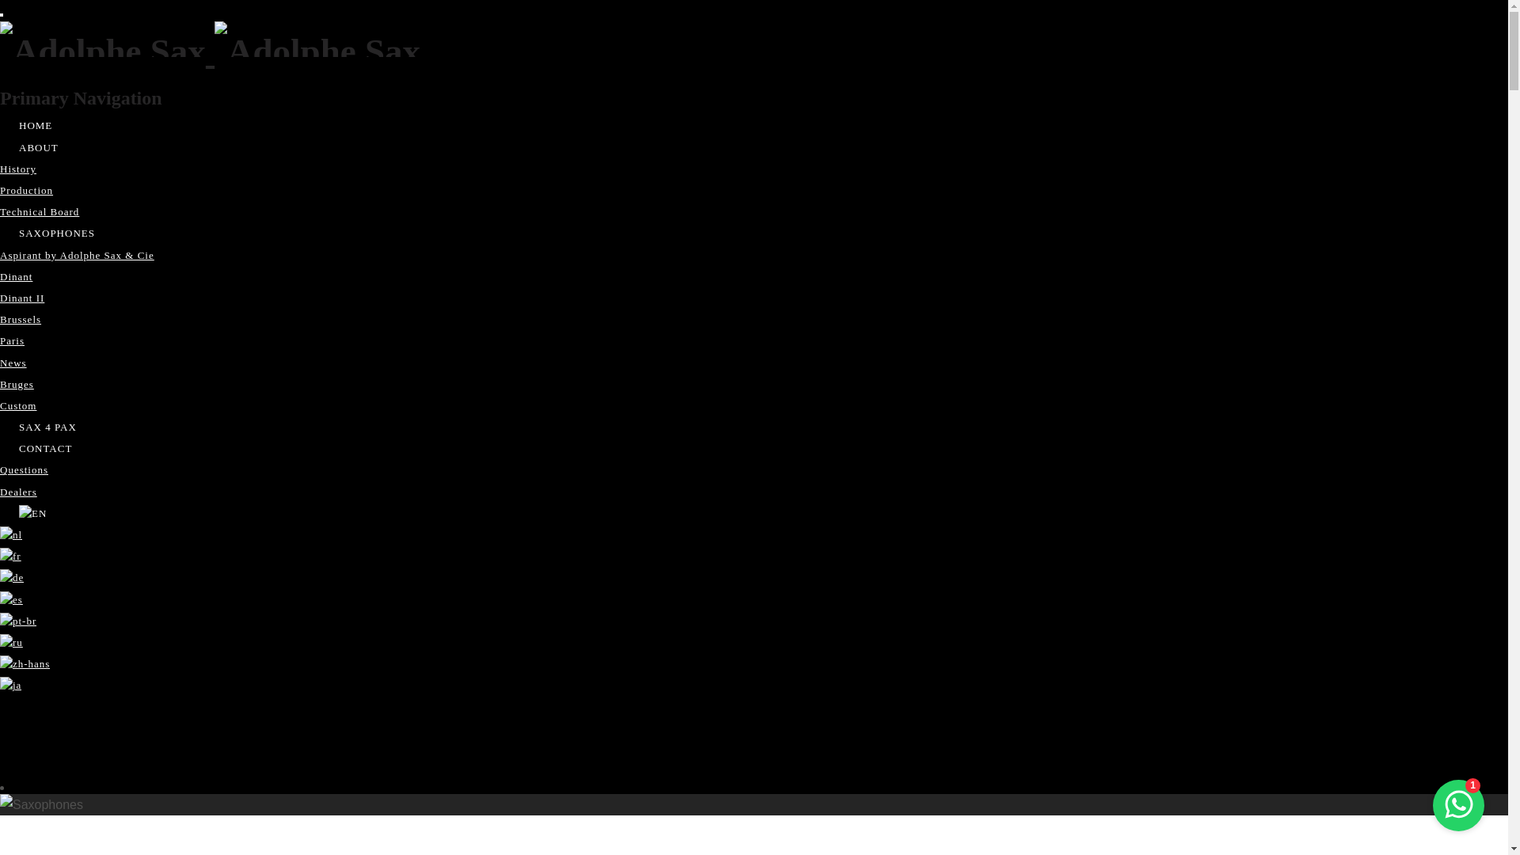 This screenshot has width=1520, height=855. I want to click on INSTAGRAM, so click(19, 750).